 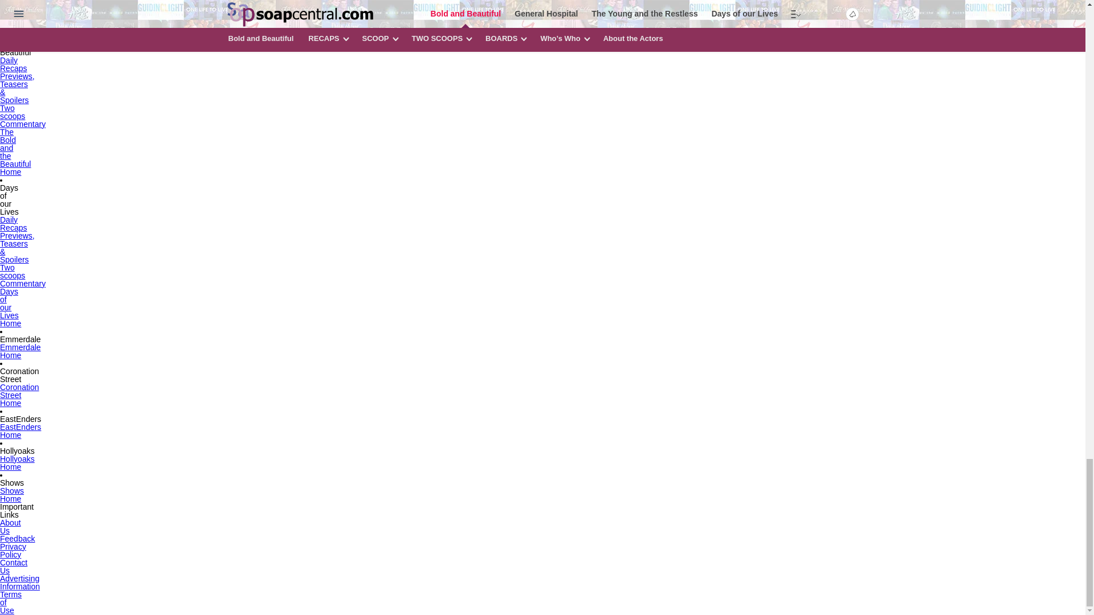 What do you see at coordinates (14, 565) in the screenshot?
I see `Contact Us` at bounding box center [14, 565].